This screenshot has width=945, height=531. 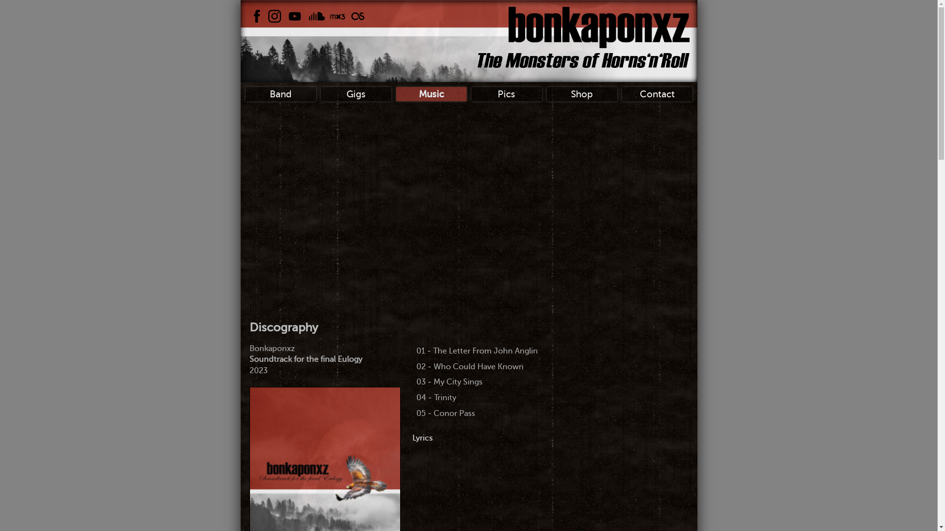 I want to click on Pics, so click(x=507, y=94).